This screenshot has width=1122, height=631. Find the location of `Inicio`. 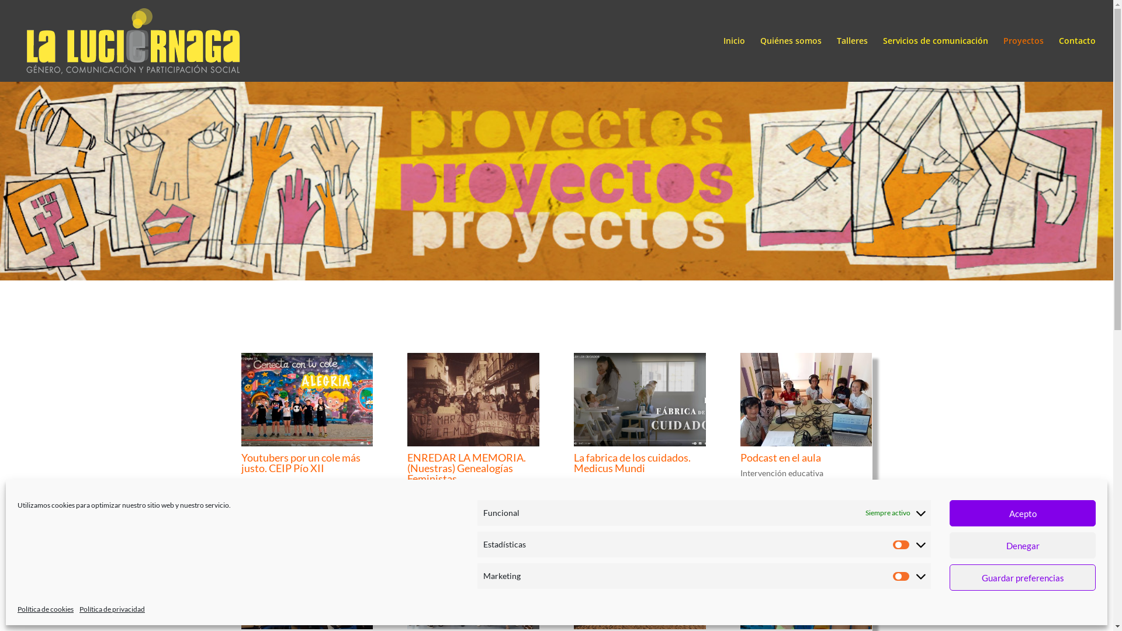

Inicio is located at coordinates (734, 60).